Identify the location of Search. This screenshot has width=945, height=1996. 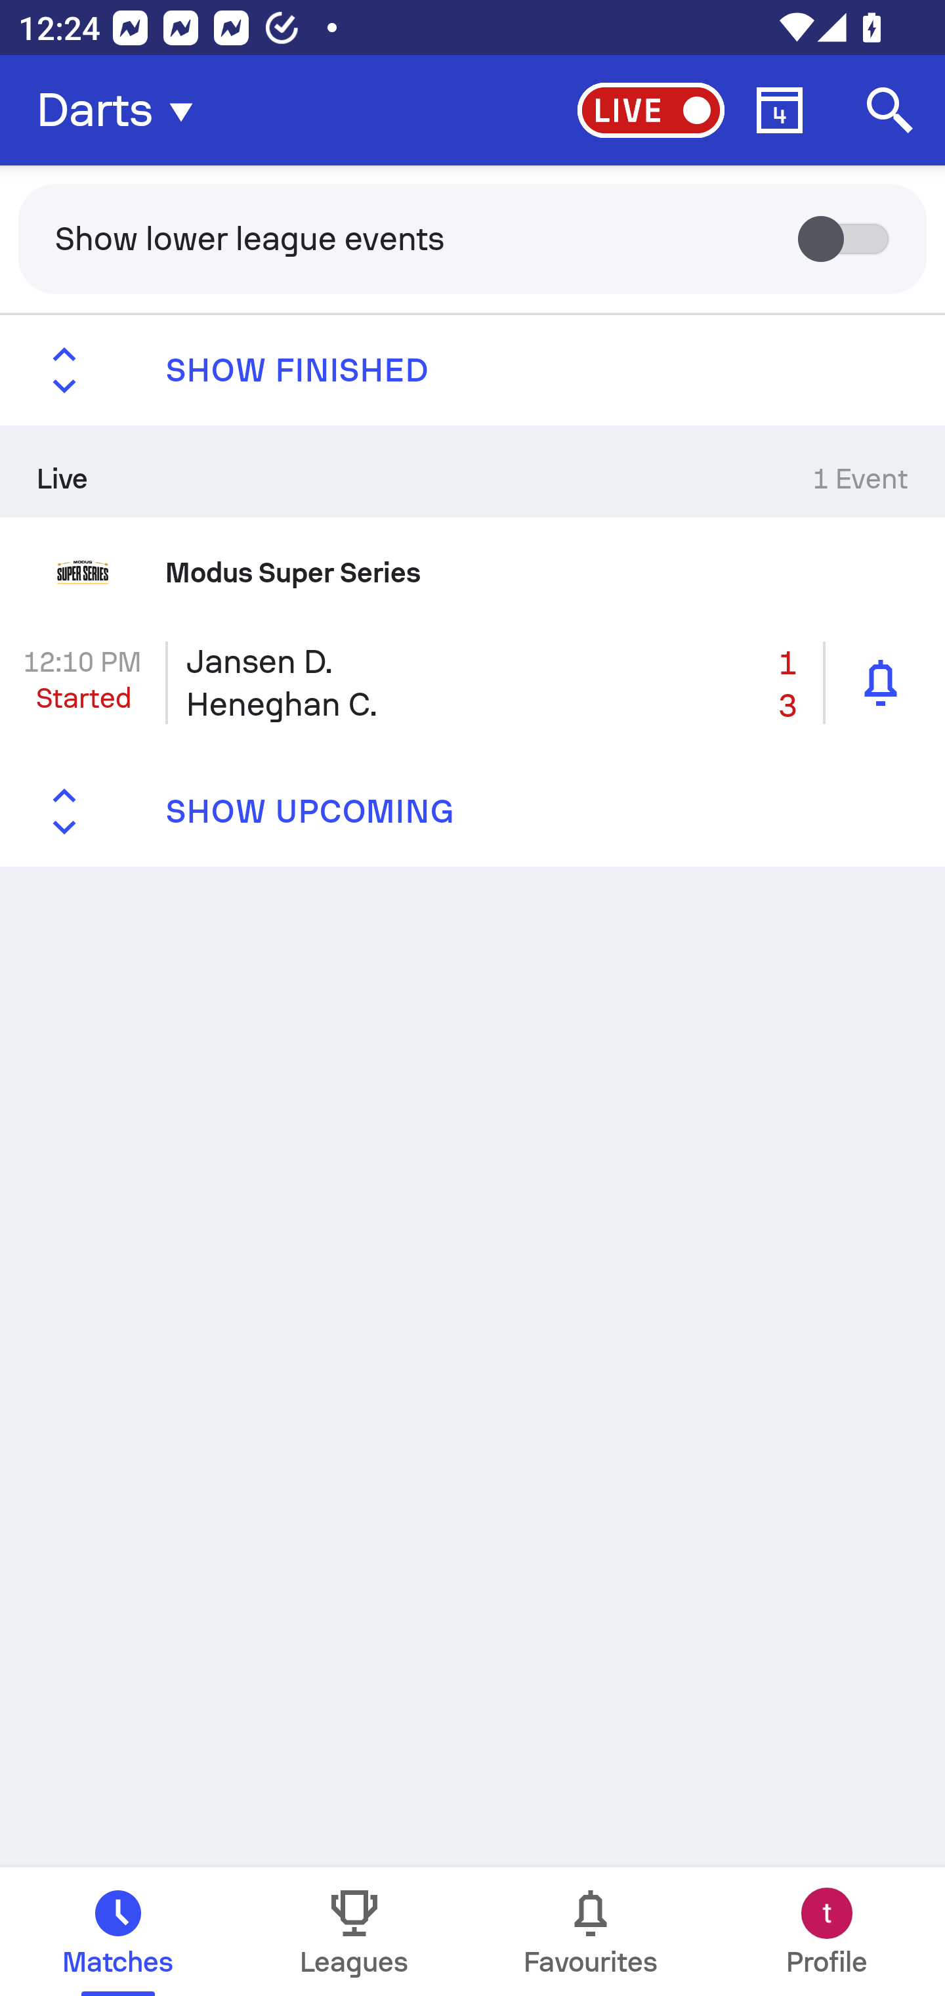
(890, 110).